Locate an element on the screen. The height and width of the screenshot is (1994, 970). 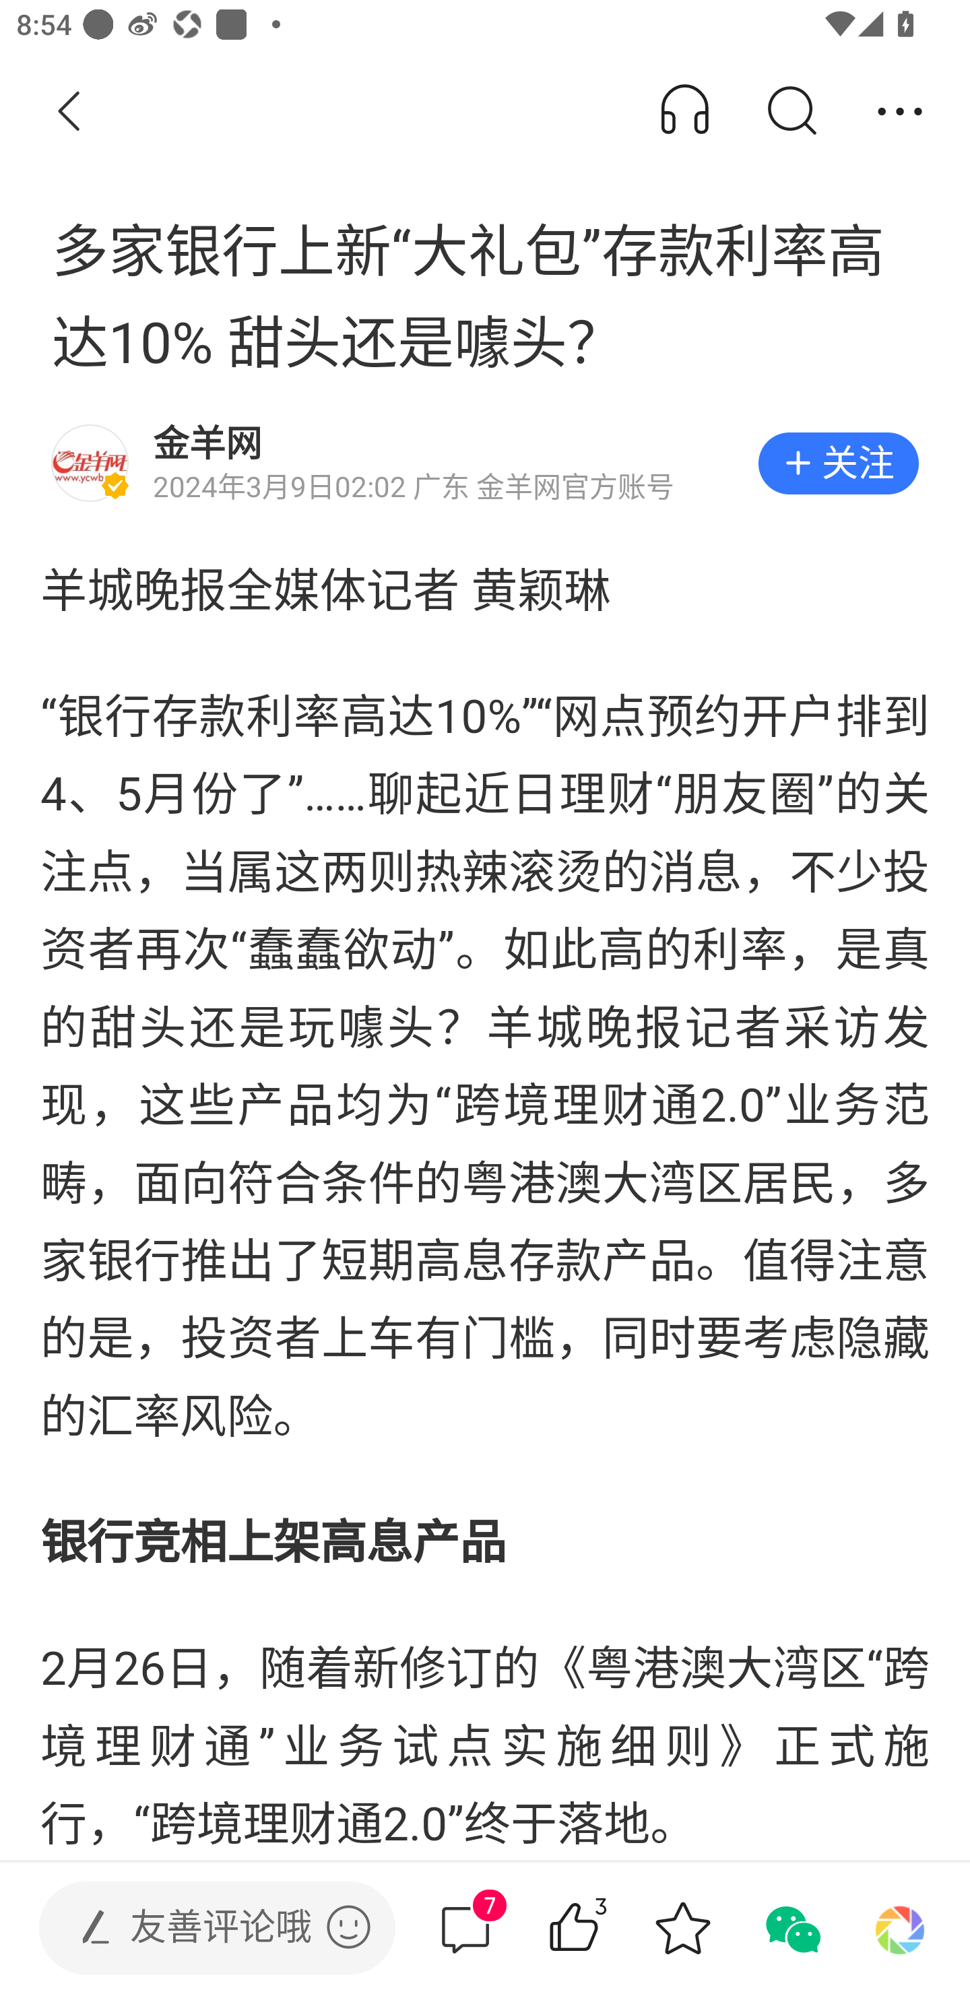
分享到微信  is located at coordinates (791, 1928).